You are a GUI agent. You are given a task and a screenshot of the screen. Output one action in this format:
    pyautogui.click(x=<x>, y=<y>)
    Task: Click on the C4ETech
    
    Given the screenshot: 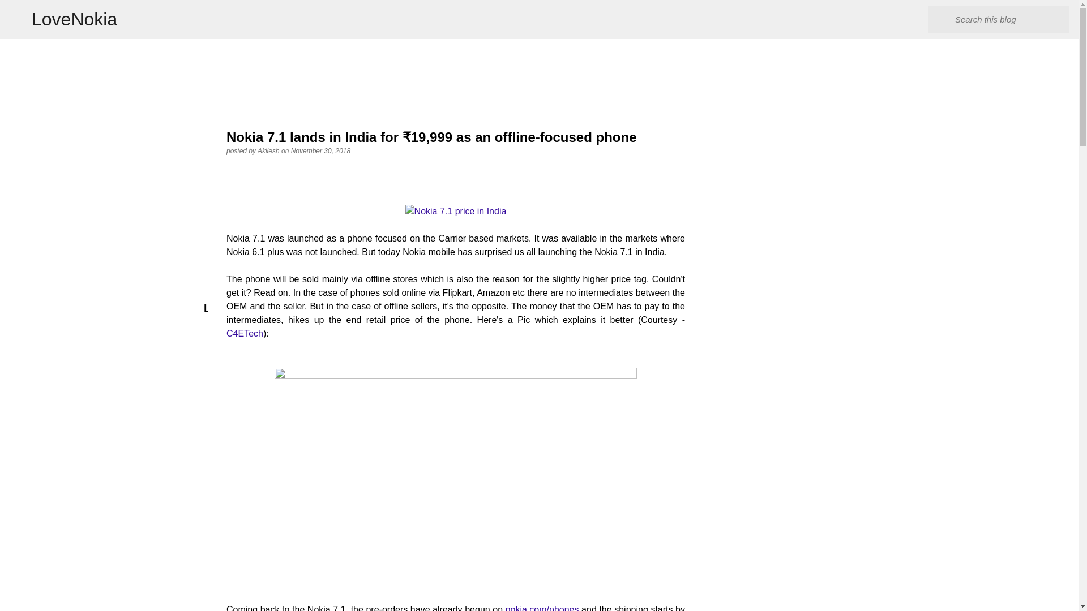 What is the action you would take?
    pyautogui.click(x=245, y=334)
    